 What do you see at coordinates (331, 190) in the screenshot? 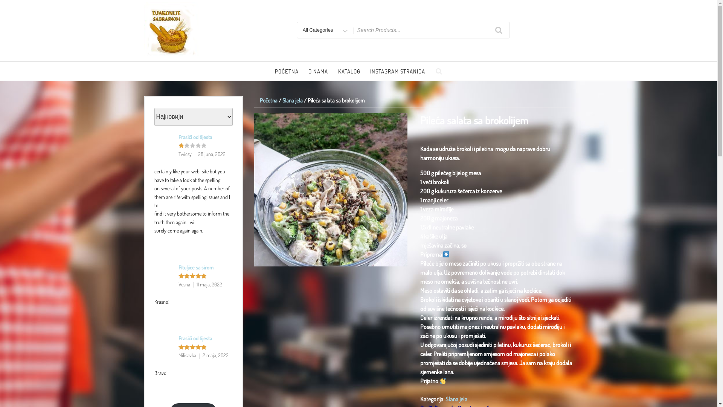
I see `242747770_994754201083272_4213331676280583195_n` at bounding box center [331, 190].